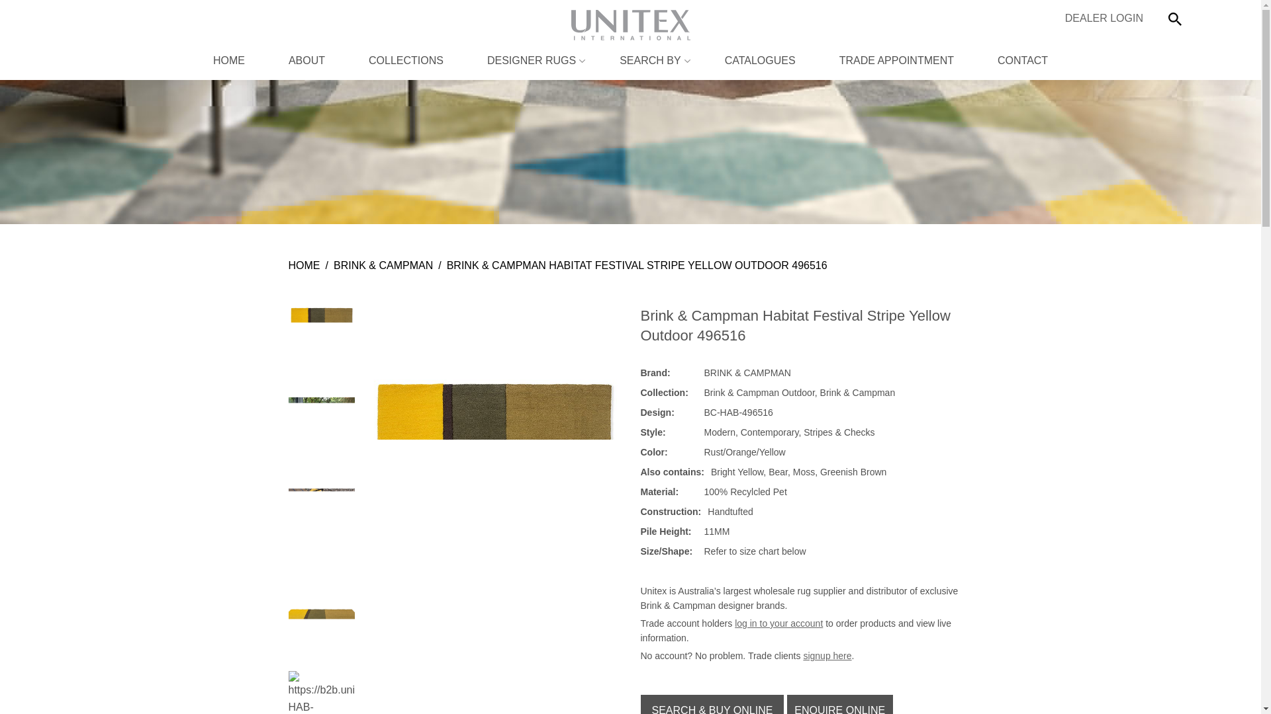 The height and width of the screenshot is (714, 1271). What do you see at coordinates (531, 61) in the screenshot?
I see `Designer Rugs` at bounding box center [531, 61].